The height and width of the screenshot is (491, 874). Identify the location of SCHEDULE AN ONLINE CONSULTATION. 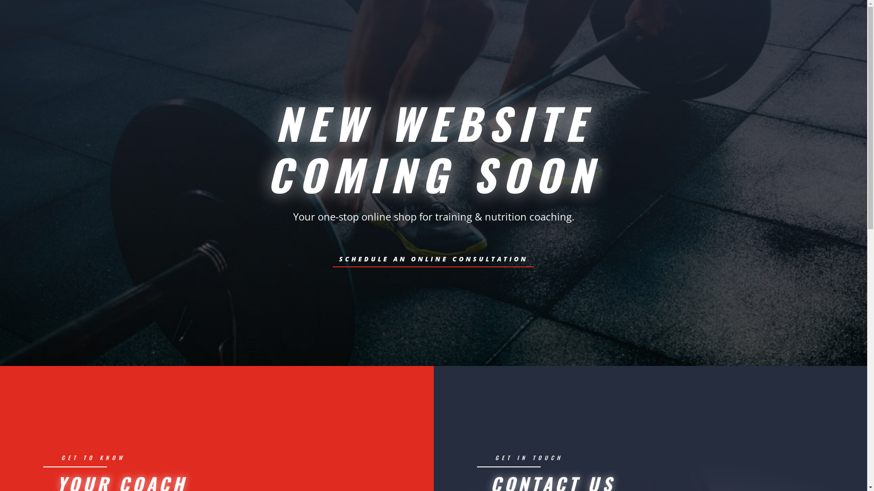
(433, 259).